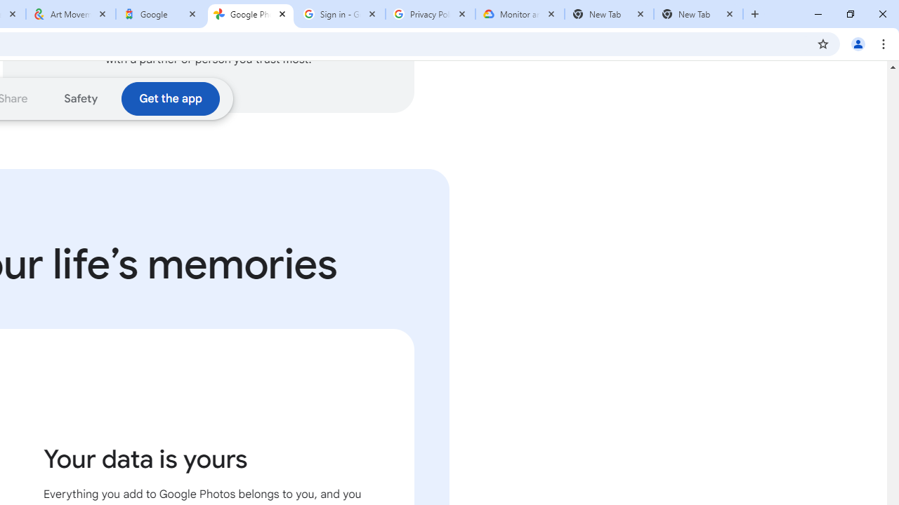 This screenshot has height=505, width=899. I want to click on Sign in - Google Accounts, so click(341, 14).